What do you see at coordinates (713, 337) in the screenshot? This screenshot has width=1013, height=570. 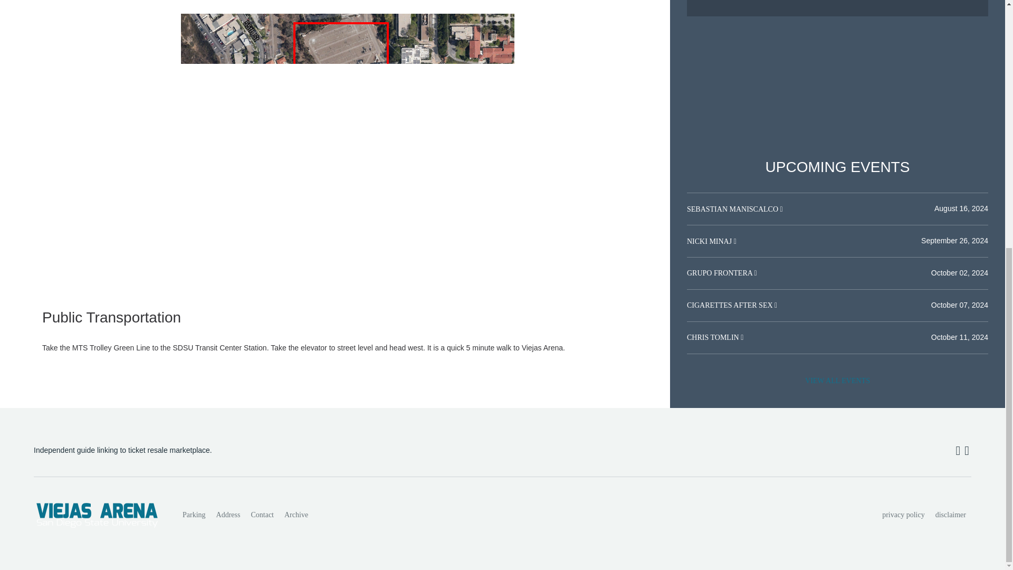 I see `CHRIS TOMLIN` at bounding box center [713, 337].